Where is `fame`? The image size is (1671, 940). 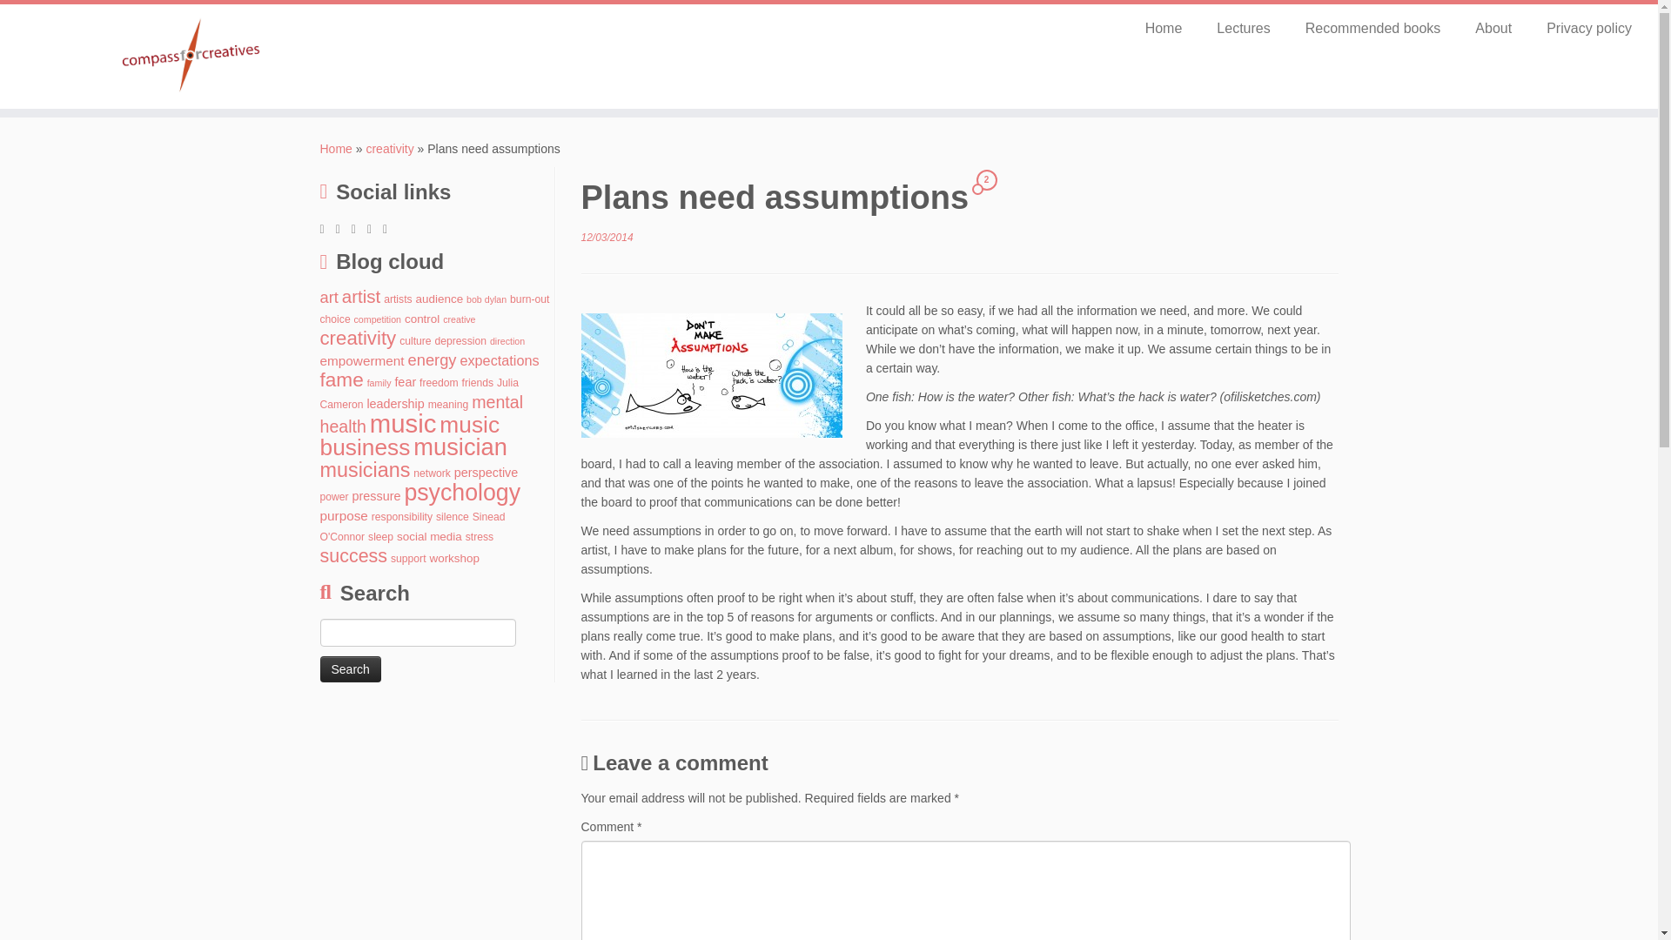 fame is located at coordinates (342, 379).